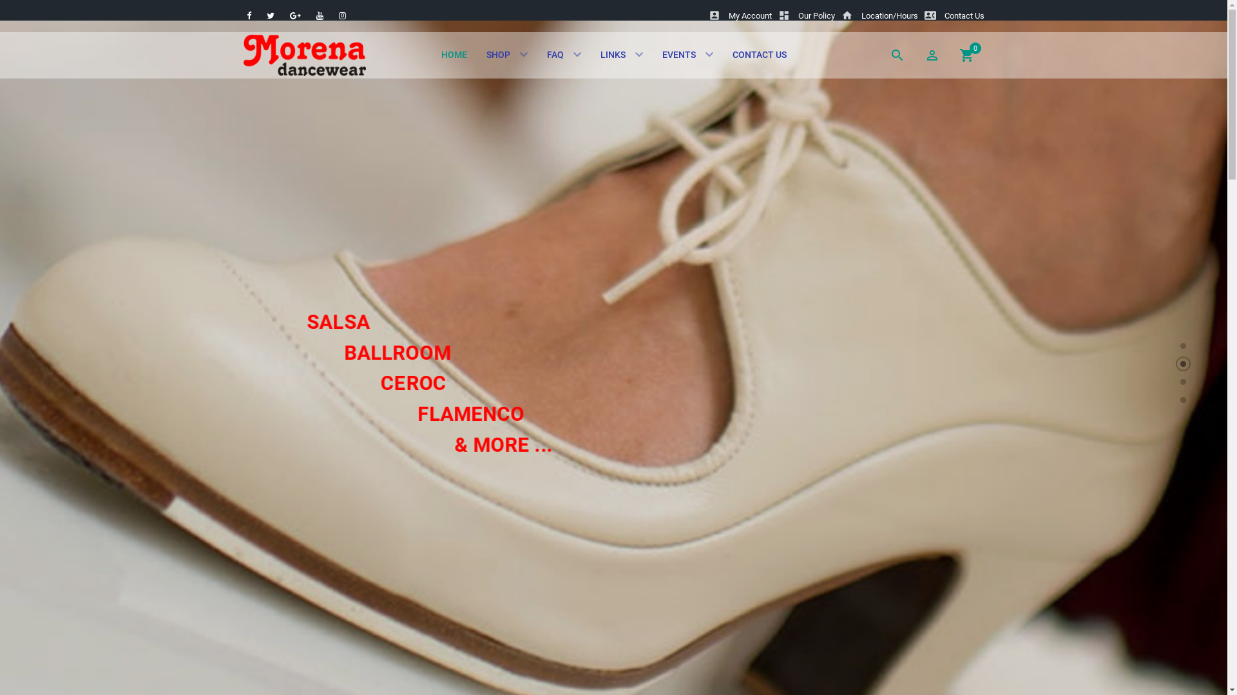 The width and height of the screenshot is (1237, 695). What do you see at coordinates (271, 15) in the screenshot?
I see `Morena Dancewear On Twitter` at bounding box center [271, 15].